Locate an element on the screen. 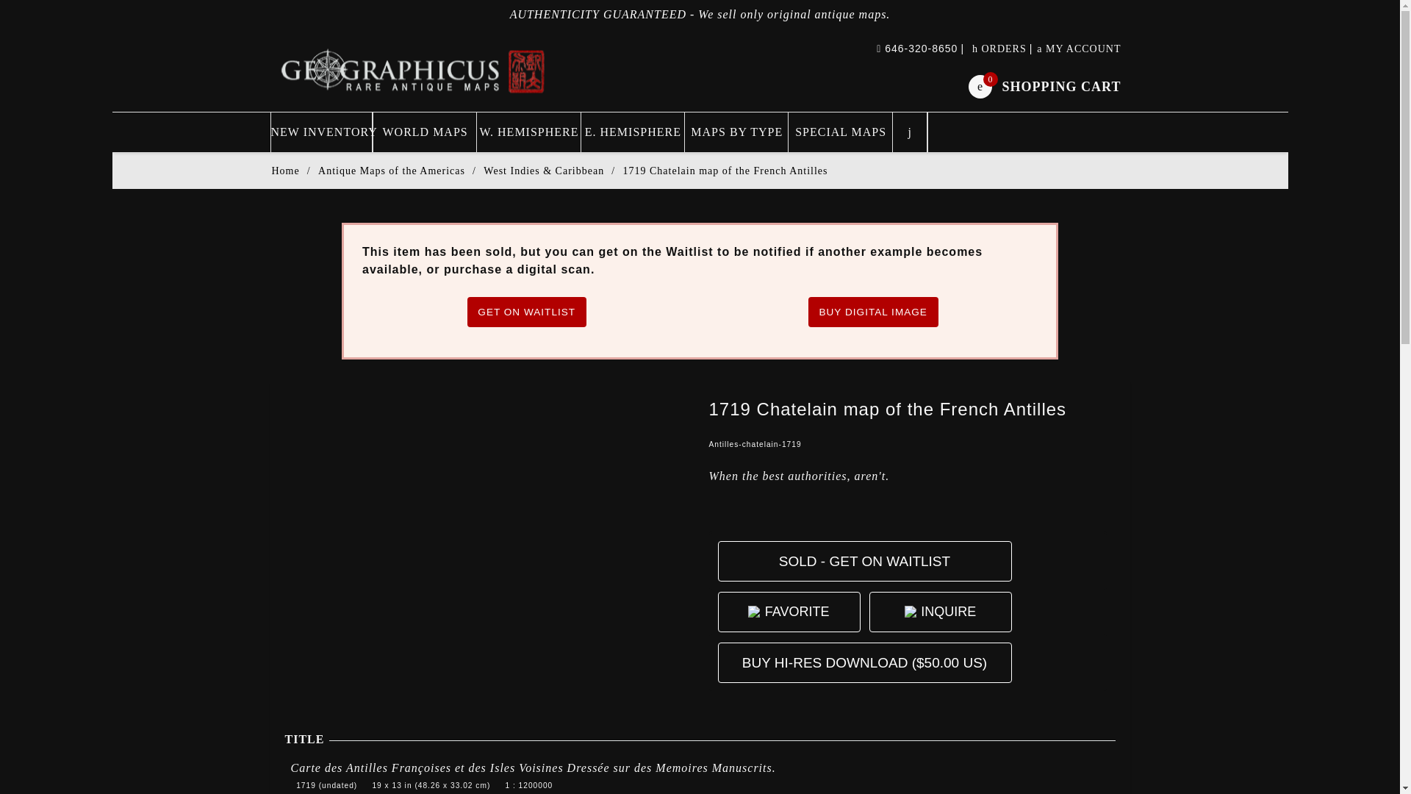  SOLD - GET ON WAITLIST is located at coordinates (321, 132).